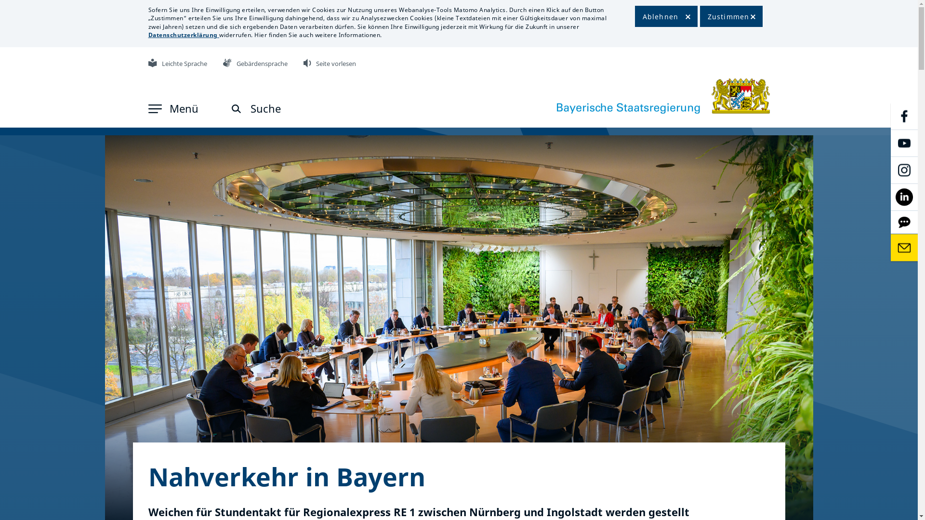  I want to click on Messenger_Icon_2X, so click(904, 222).